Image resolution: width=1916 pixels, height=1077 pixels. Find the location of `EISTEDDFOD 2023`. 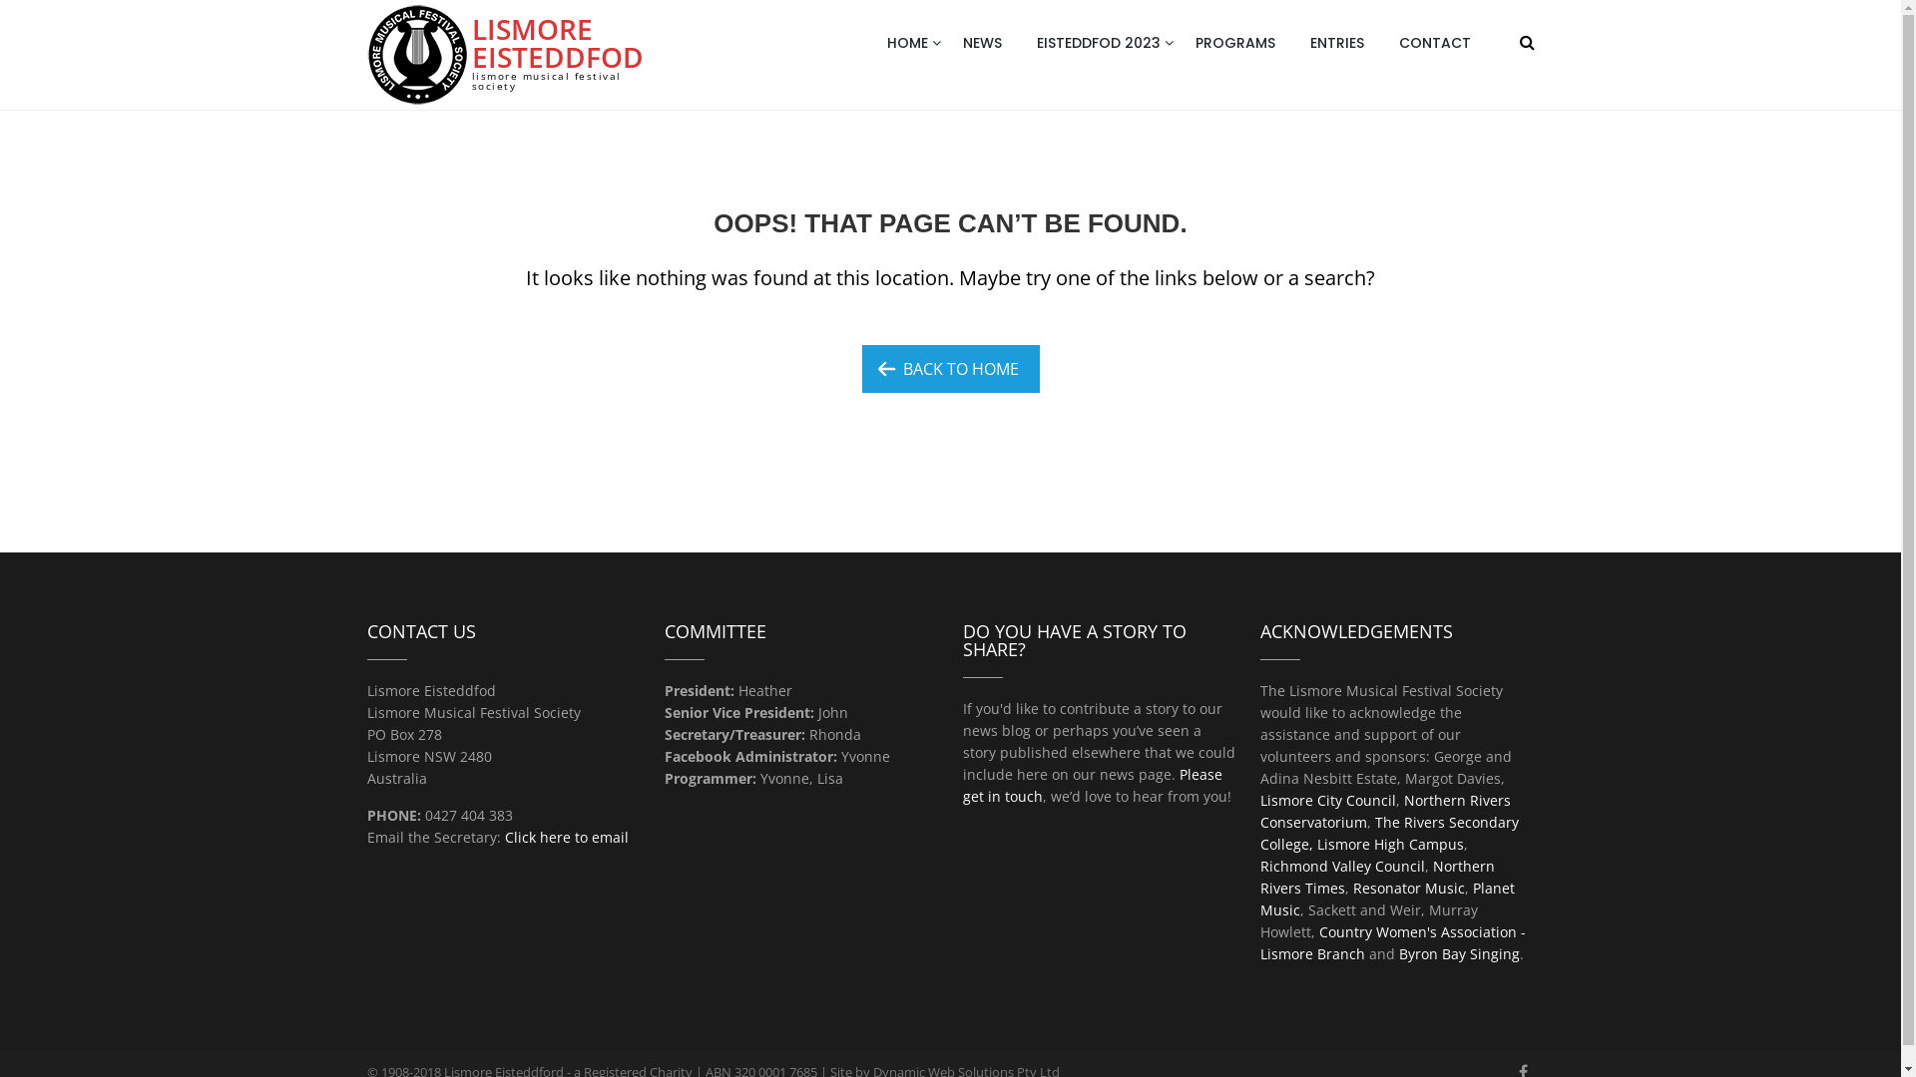

EISTEDDFOD 2023 is located at coordinates (1110, 43).